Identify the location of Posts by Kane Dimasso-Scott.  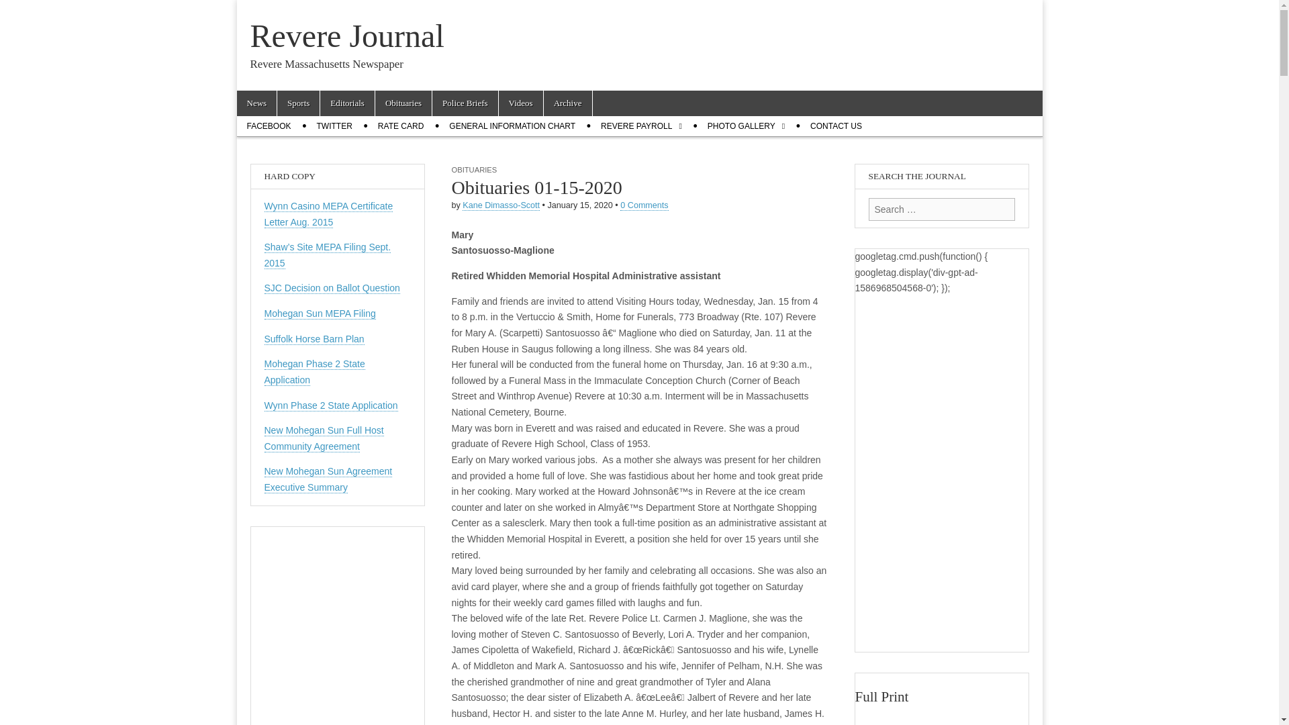
(501, 205).